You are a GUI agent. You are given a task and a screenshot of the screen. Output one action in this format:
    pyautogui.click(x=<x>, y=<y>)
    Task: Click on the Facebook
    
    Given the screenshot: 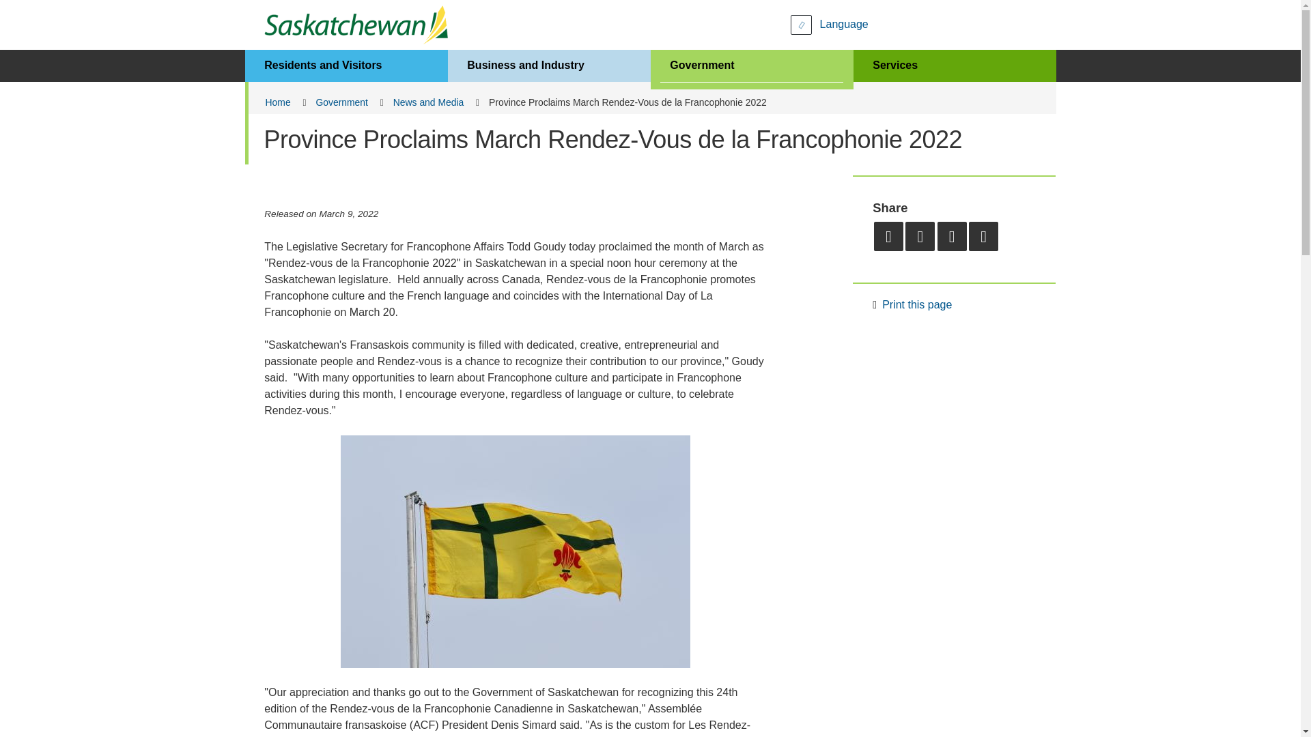 What is the action you would take?
    pyautogui.click(x=920, y=236)
    